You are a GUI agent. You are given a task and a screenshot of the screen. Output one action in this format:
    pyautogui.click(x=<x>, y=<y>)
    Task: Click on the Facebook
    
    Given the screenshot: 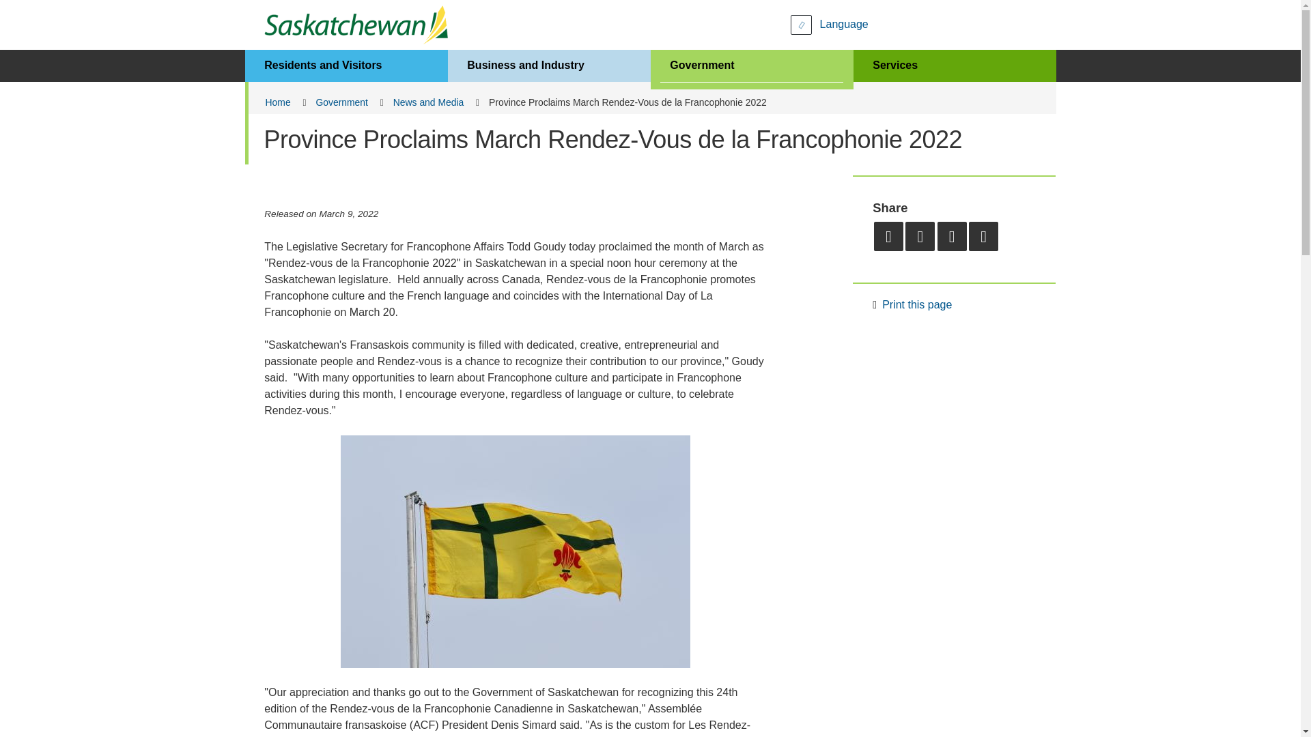 What is the action you would take?
    pyautogui.click(x=920, y=236)
    